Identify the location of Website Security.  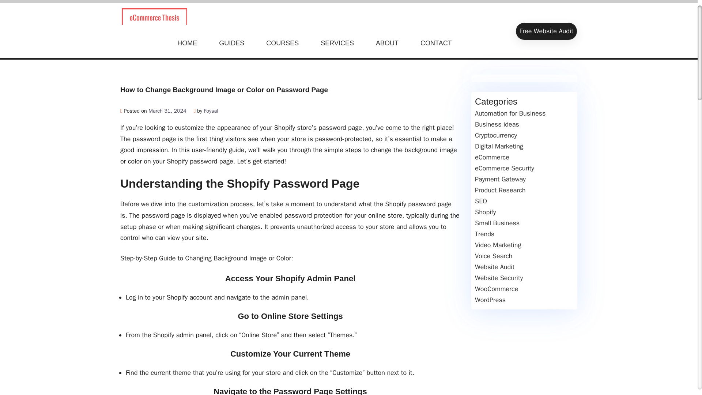
(499, 278).